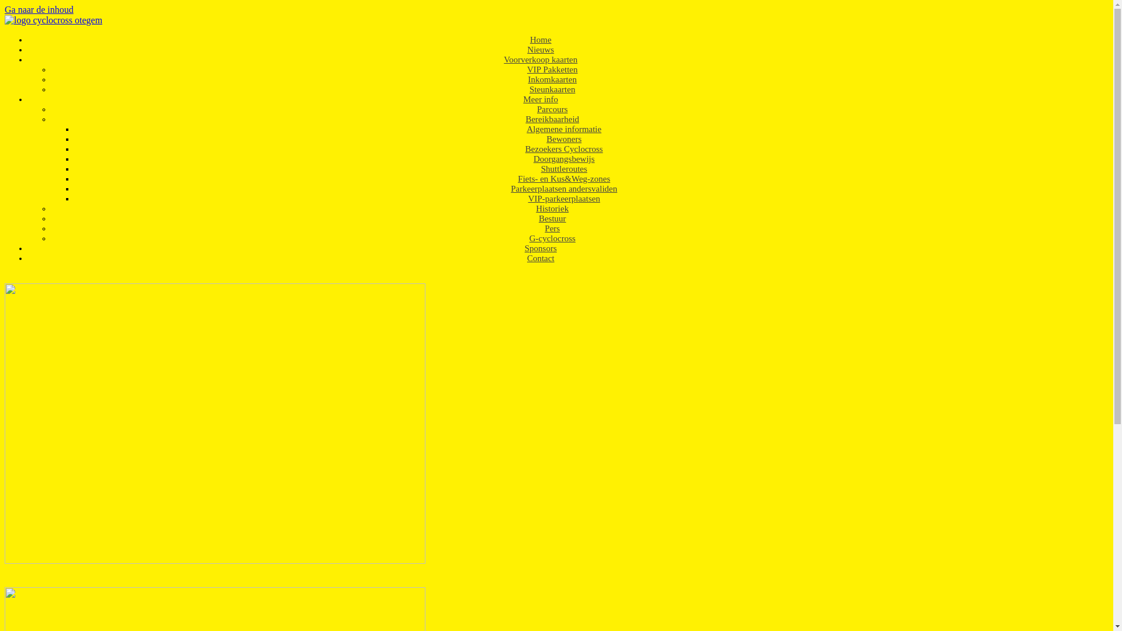  I want to click on Home, so click(541, 40).